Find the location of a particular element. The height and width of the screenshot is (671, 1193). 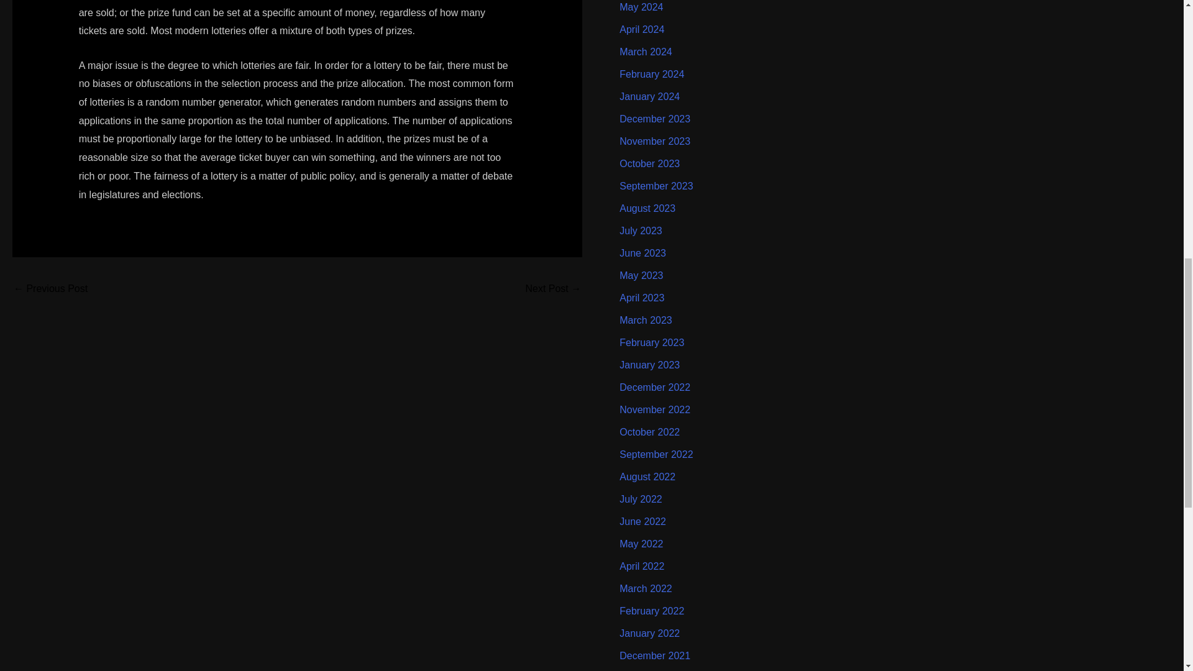

September 2022 is located at coordinates (656, 454).